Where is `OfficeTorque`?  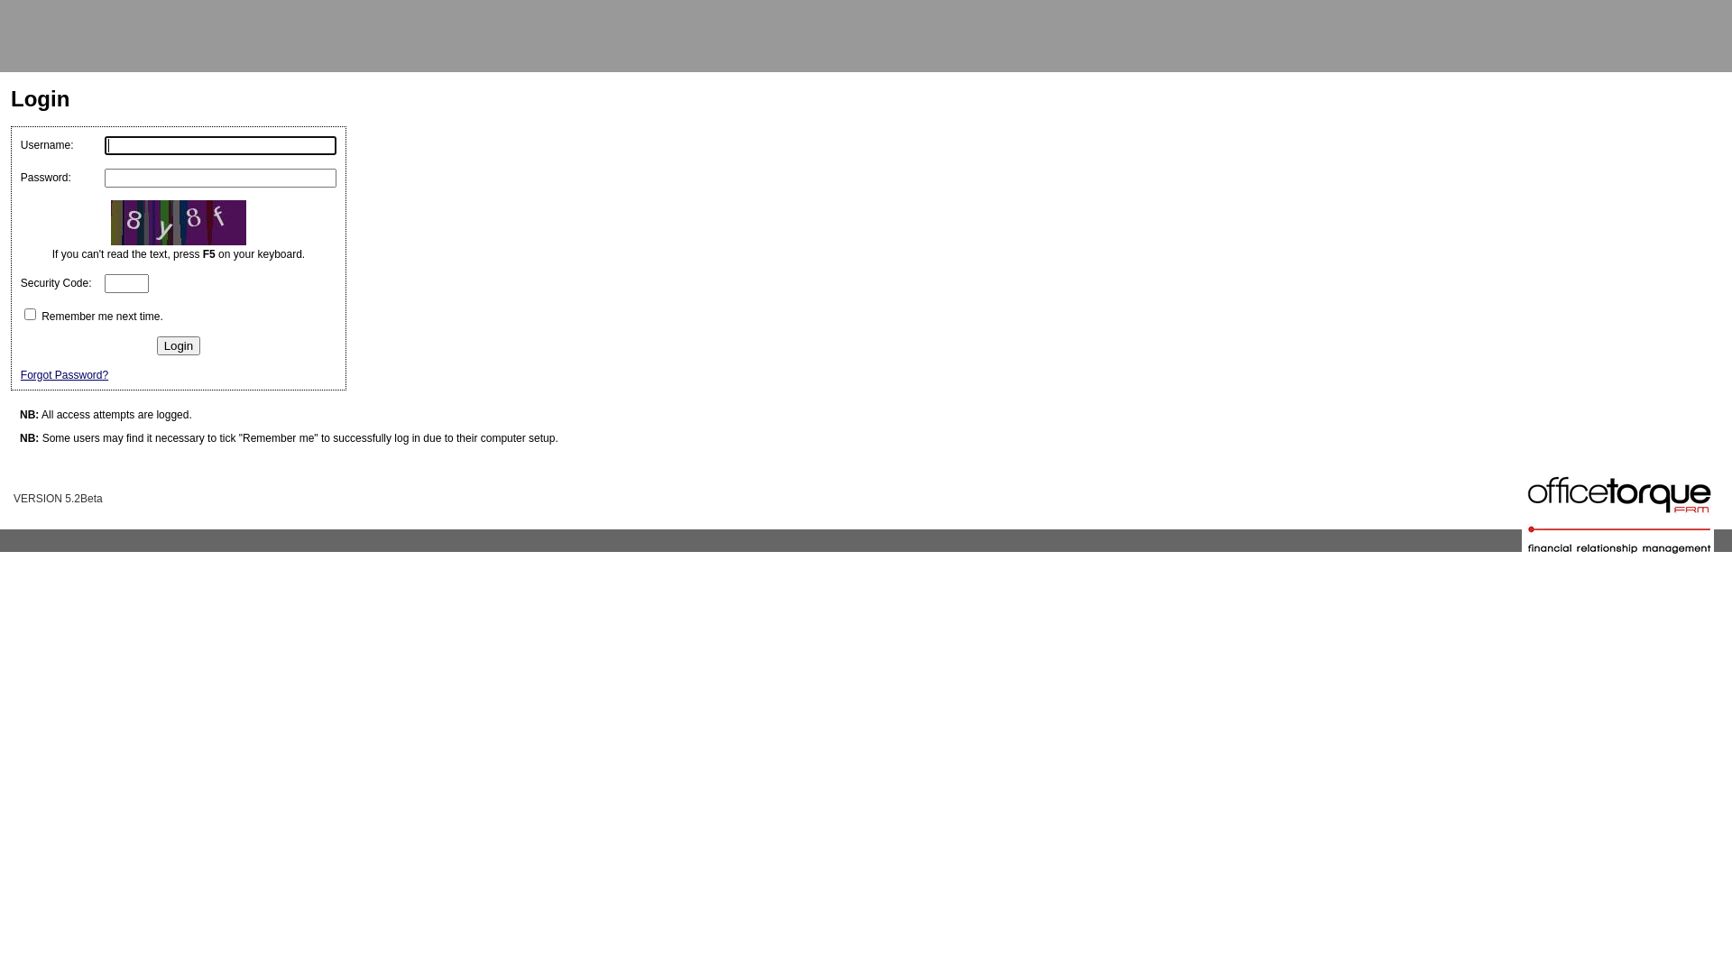 OfficeTorque is located at coordinates (44, 477).